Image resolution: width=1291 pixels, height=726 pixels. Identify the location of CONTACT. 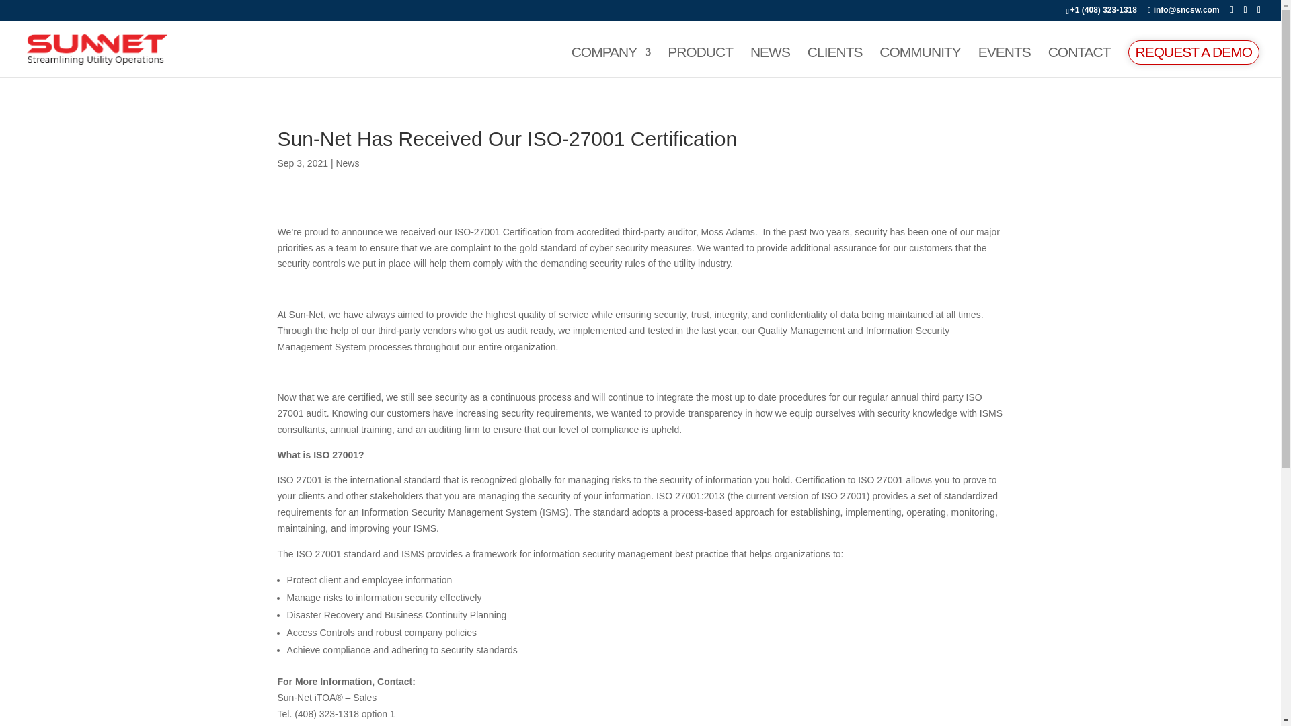
(1079, 62).